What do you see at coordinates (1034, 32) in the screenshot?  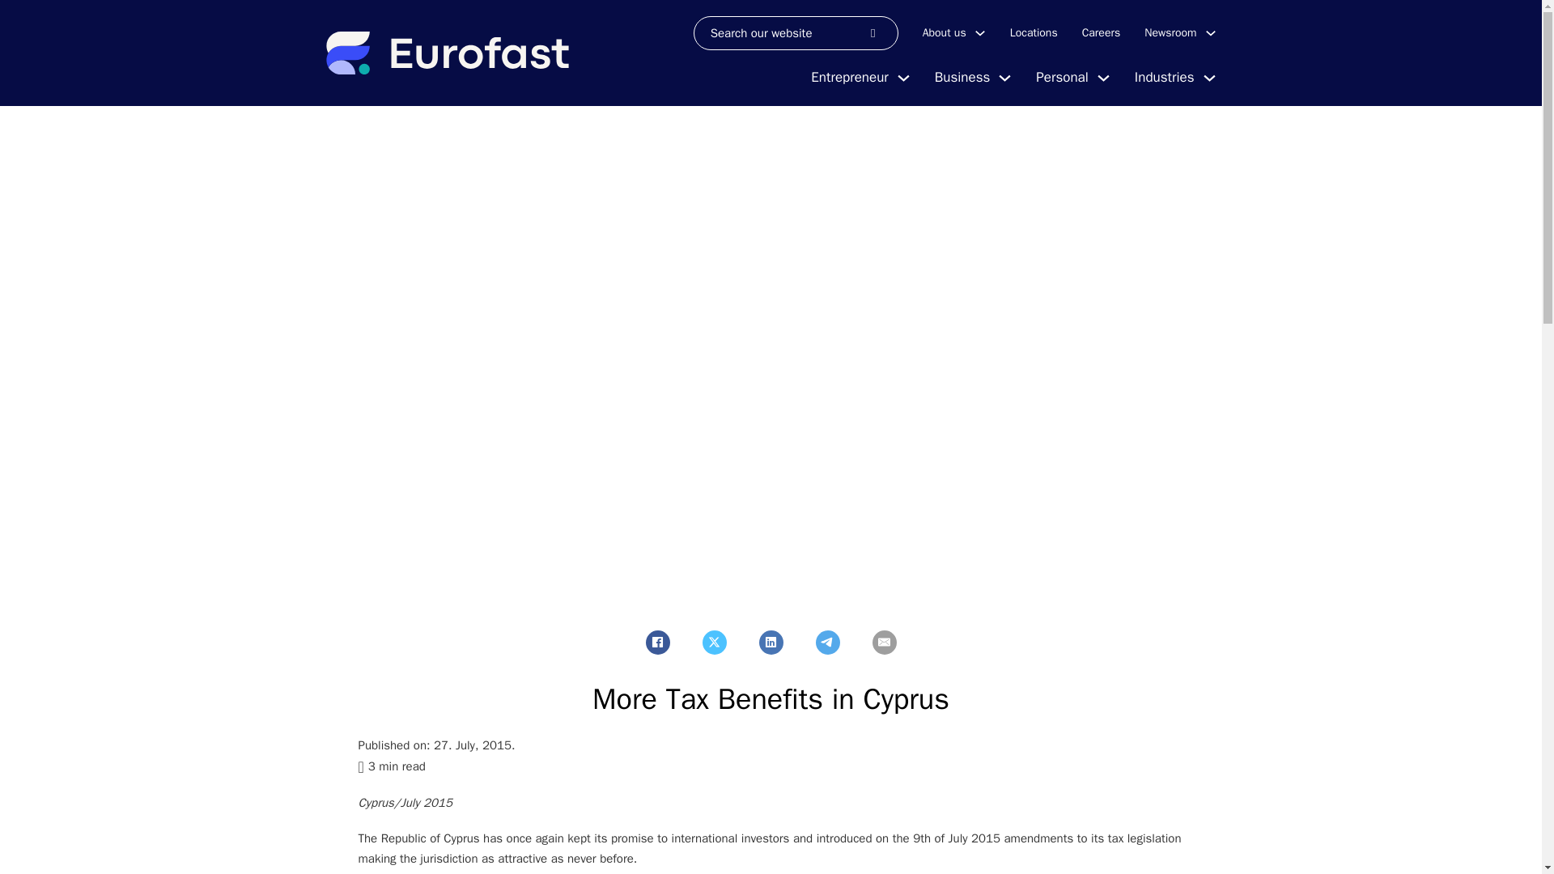 I see `Locations` at bounding box center [1034, 32].